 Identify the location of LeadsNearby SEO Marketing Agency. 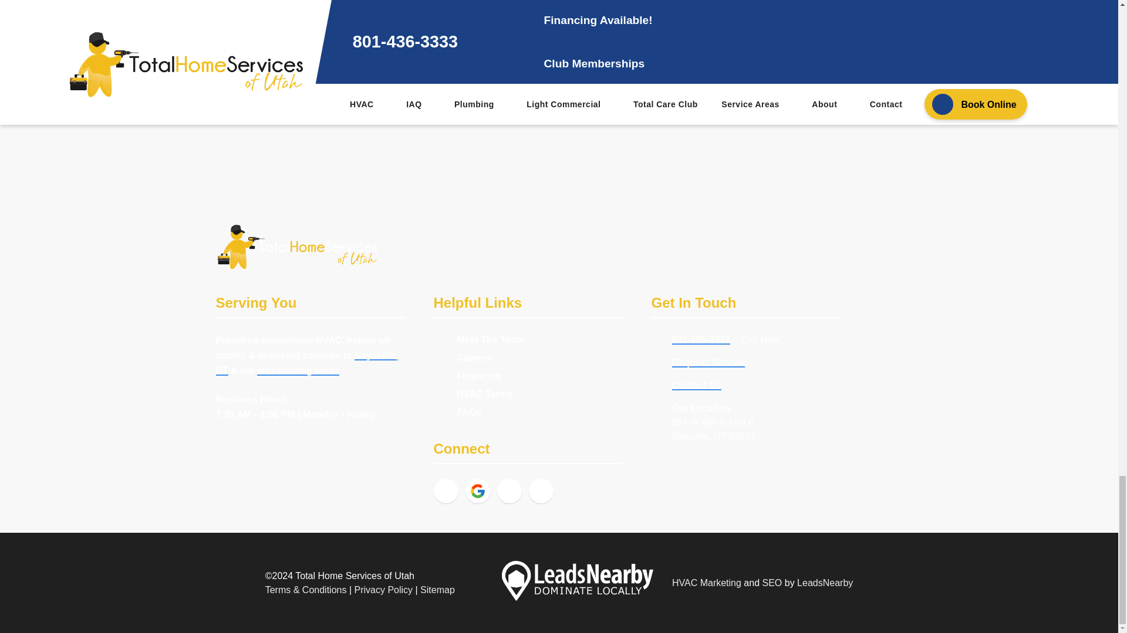
(825, 583).